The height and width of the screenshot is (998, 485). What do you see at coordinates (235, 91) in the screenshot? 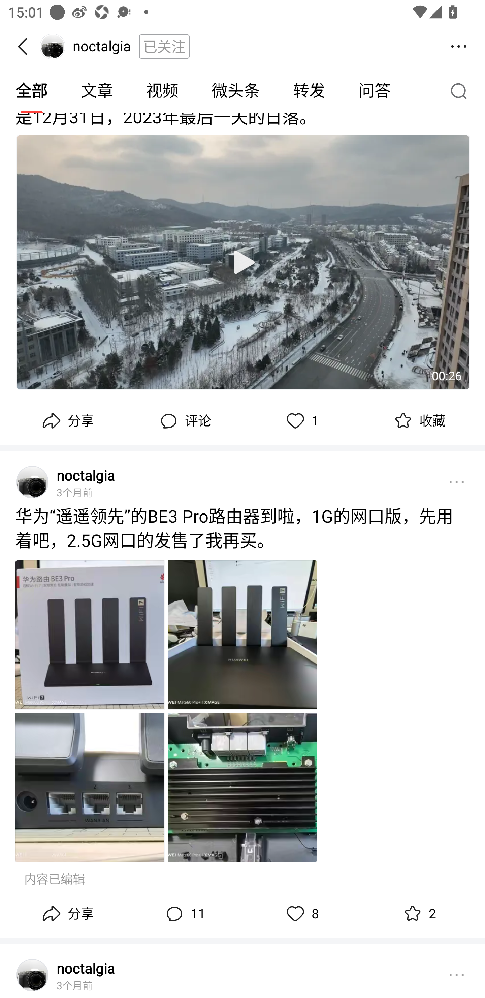
I see `微头条` at bounding box center [235, 91].